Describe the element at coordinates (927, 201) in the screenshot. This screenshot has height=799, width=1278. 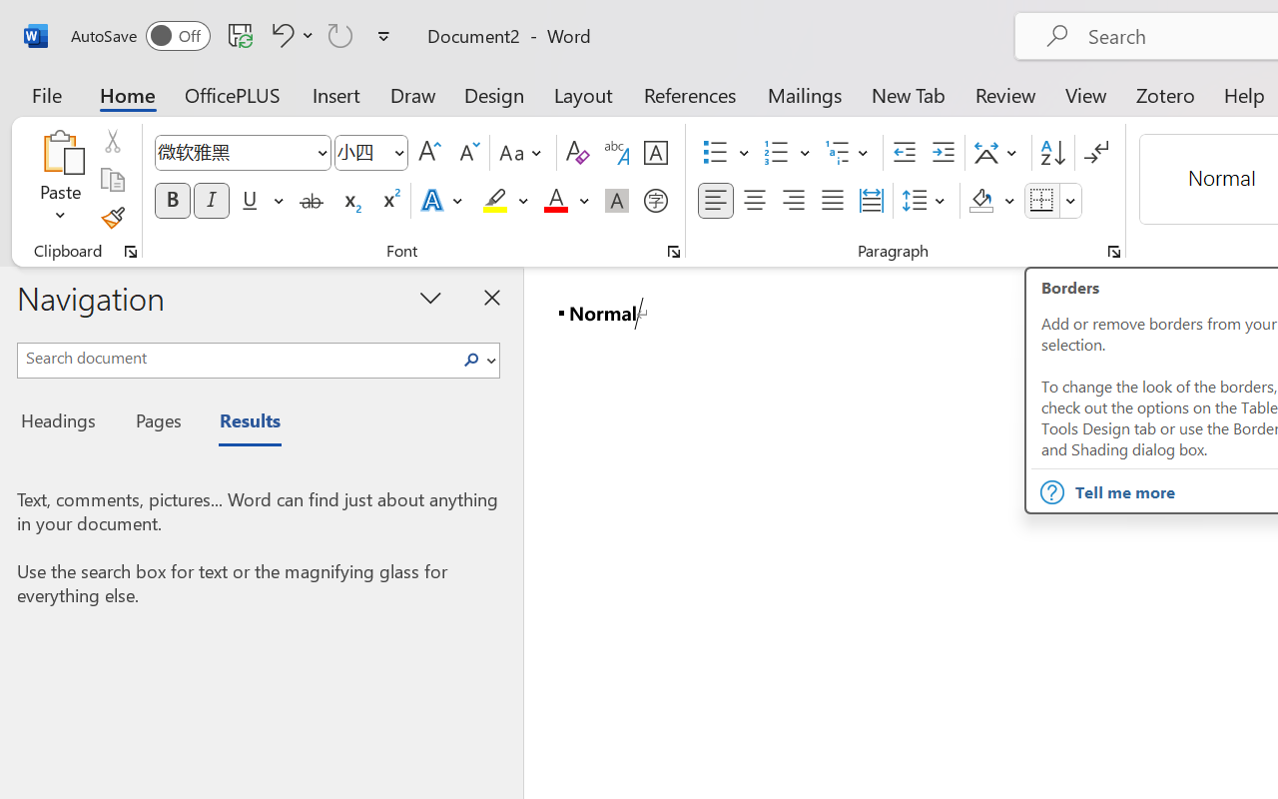
I see `Line and Paragraph Spacing` at that location.